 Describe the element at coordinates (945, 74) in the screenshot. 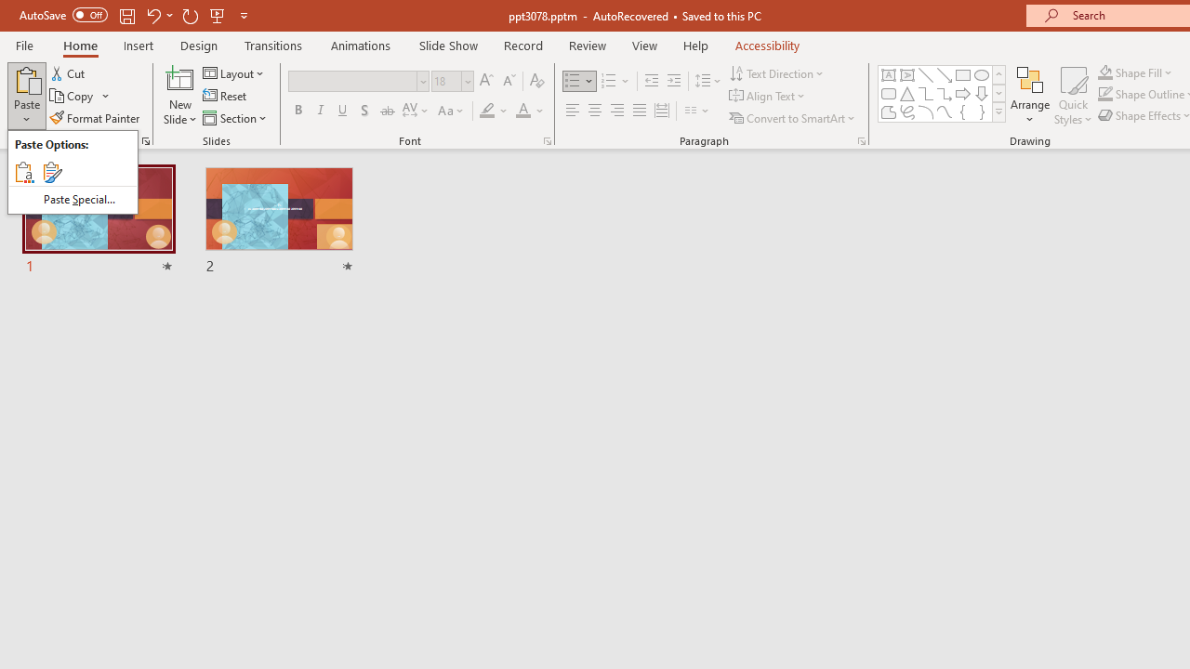

I see `Line Arrow` at that location.